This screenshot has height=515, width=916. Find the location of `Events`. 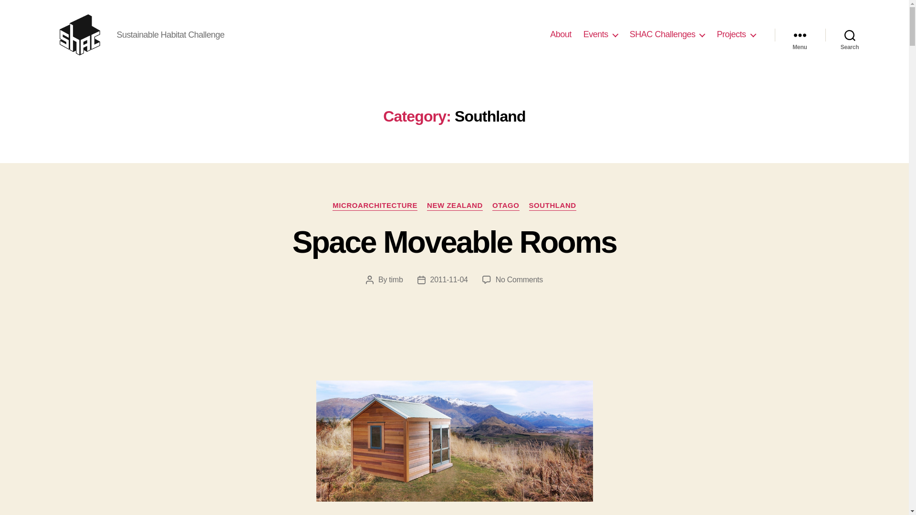

Events is located at coordinates (600, 34).